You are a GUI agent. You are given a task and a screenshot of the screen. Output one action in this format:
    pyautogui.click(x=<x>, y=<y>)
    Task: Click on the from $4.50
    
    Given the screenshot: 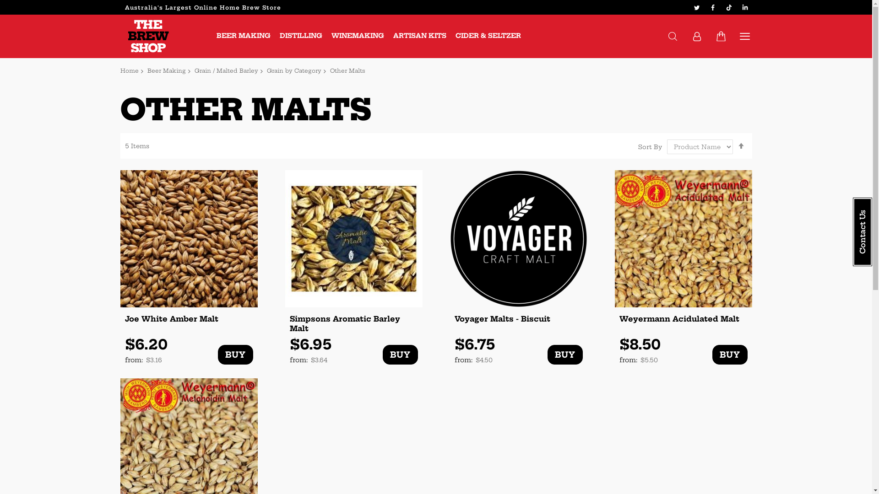 What is the action you would take?
    pyautogui.click(x=474, y=360)
    